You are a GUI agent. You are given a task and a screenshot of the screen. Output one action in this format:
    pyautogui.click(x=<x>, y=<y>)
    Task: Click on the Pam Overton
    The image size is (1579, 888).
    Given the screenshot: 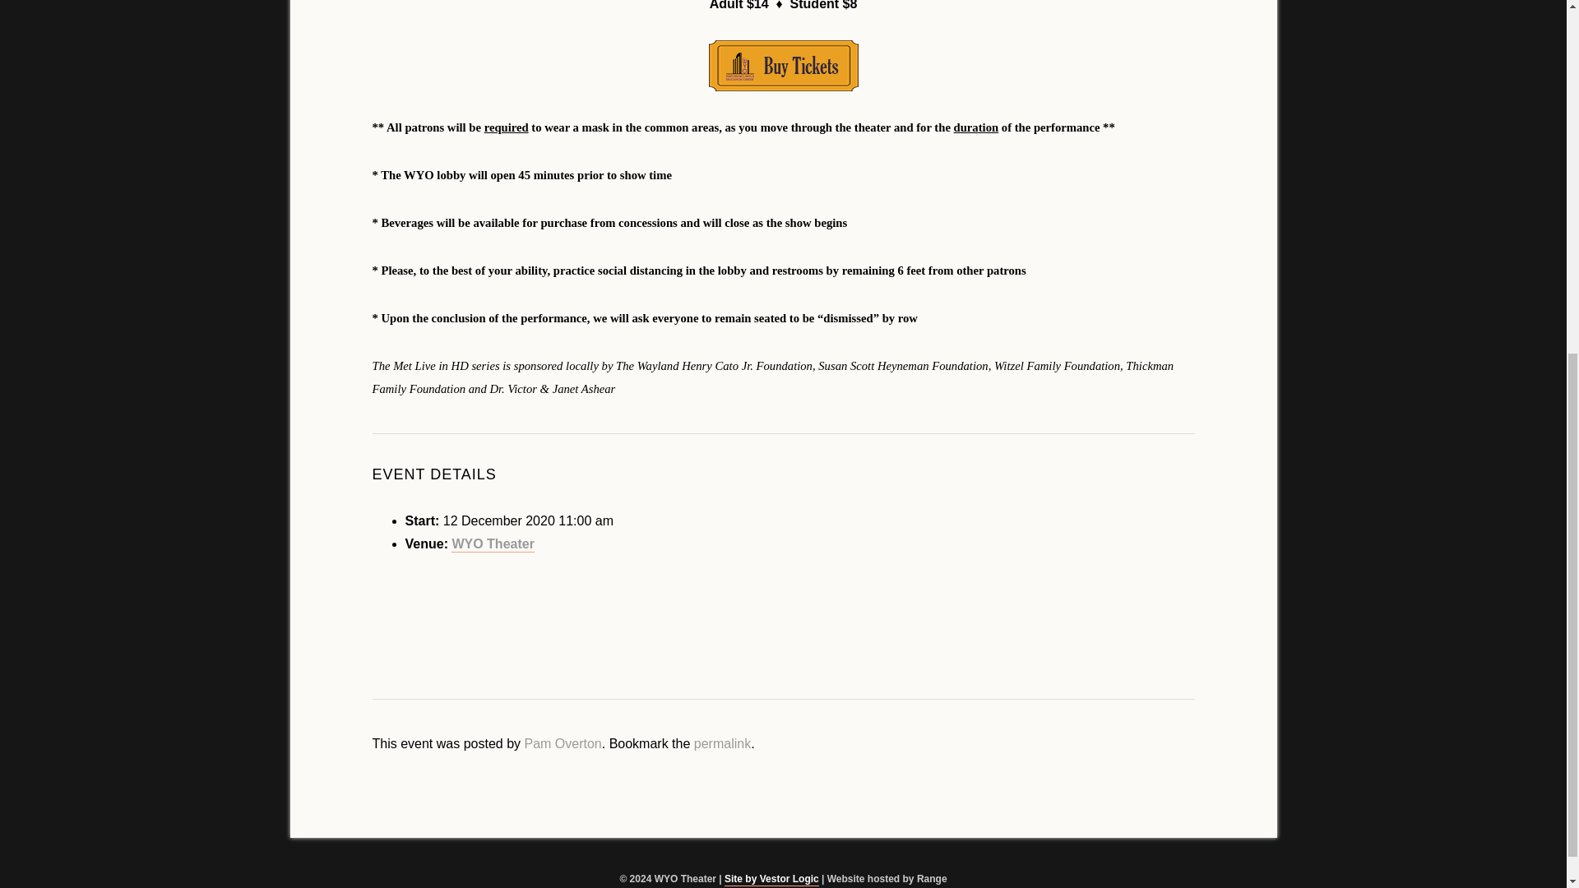 What is the action you would take?
    pyautogui.click(x=563, y=743)
    